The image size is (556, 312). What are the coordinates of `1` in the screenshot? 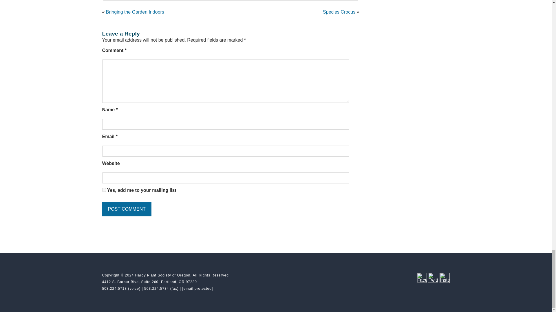 It's located at (104, 190).